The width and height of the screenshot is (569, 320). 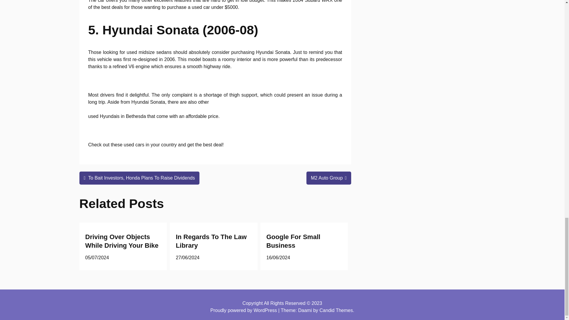 I want to click on M2 Auto Group, so click(x=329, y=178).